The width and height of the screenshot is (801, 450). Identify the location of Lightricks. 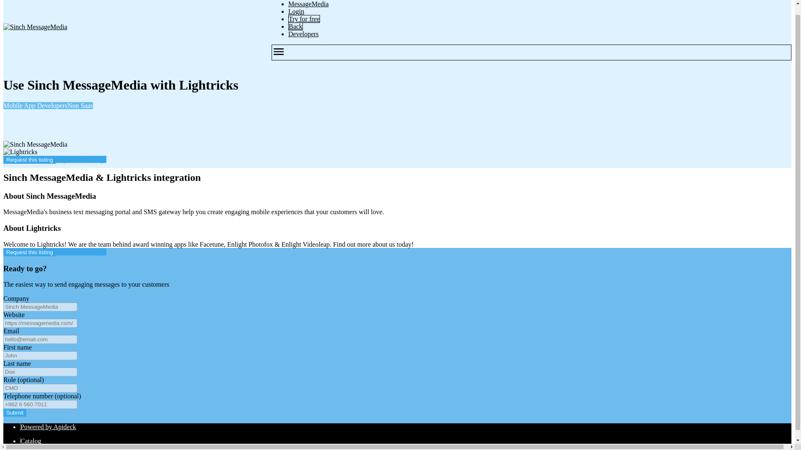
(20, 152).